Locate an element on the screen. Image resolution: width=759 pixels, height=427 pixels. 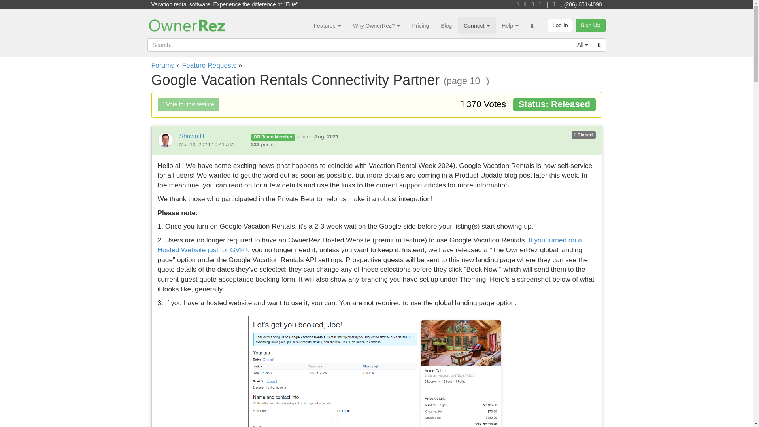
All is located at coordinates (582, 45).